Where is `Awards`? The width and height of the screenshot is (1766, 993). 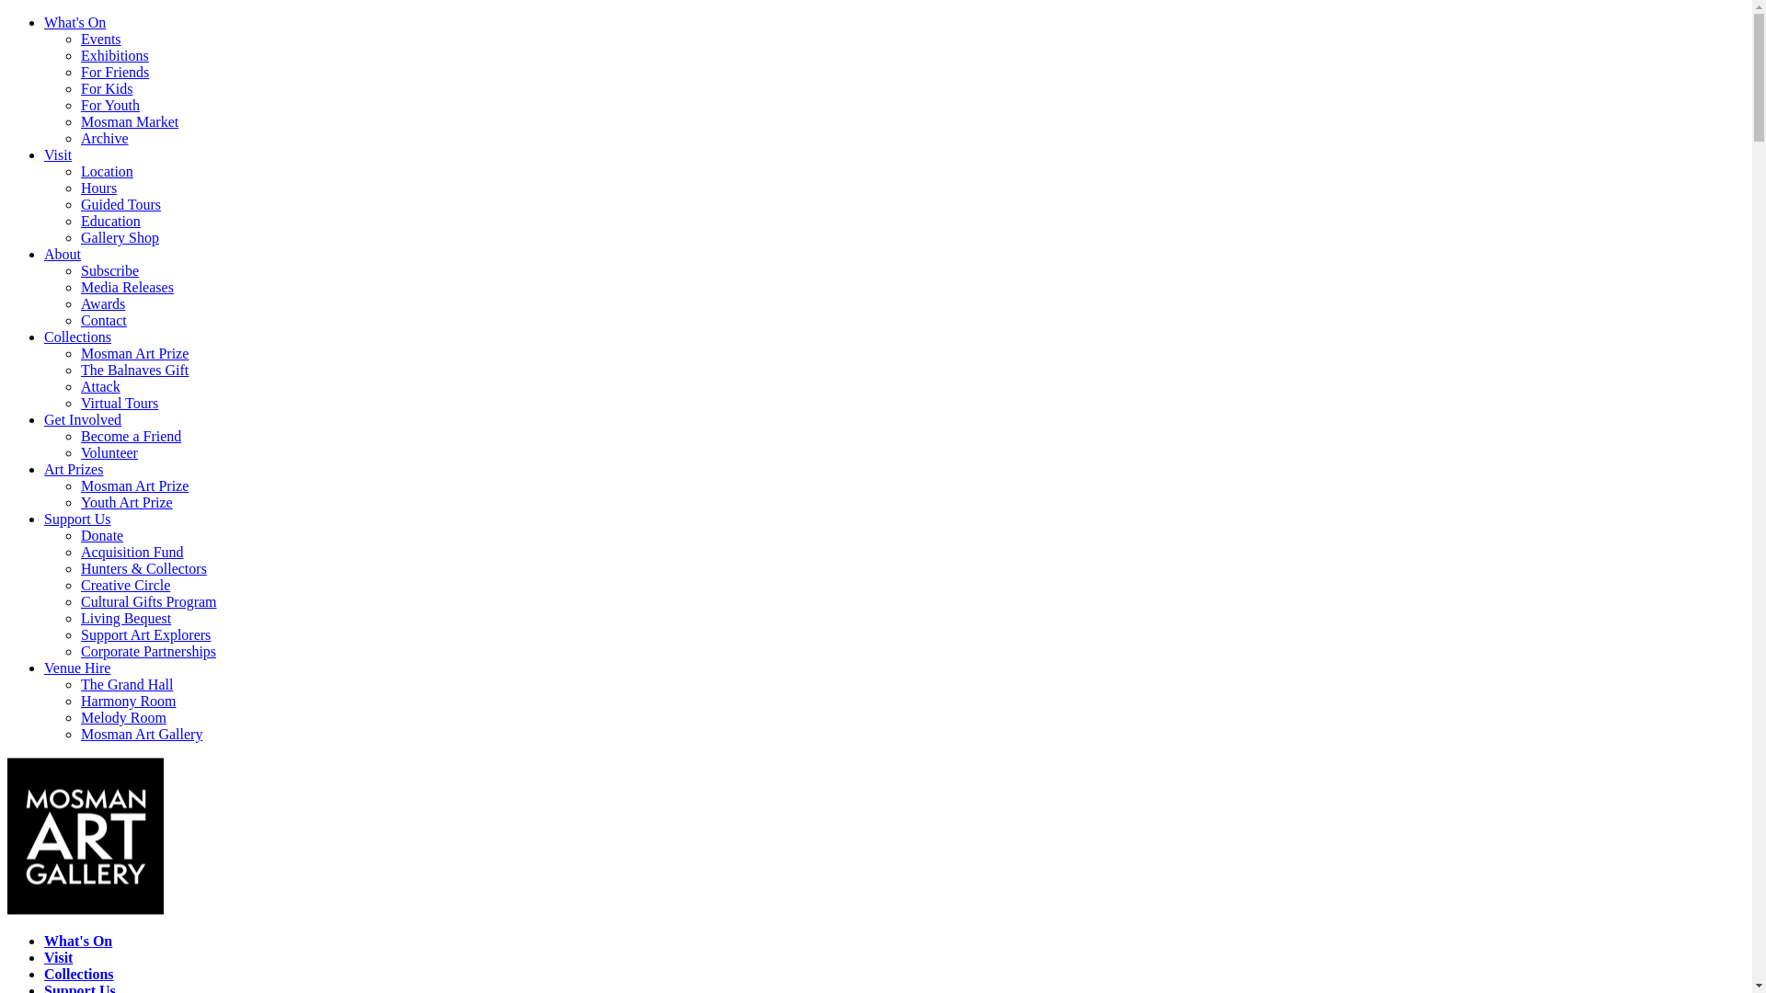
Awards is located at coordinates (103, 303).